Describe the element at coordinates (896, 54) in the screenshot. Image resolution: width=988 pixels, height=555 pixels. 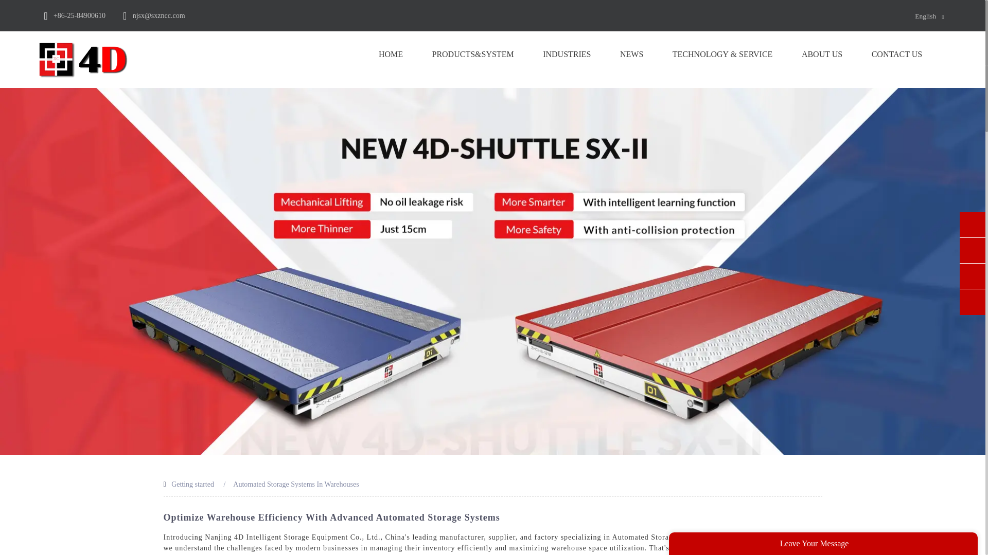
I see `CONTACT US` at that location.